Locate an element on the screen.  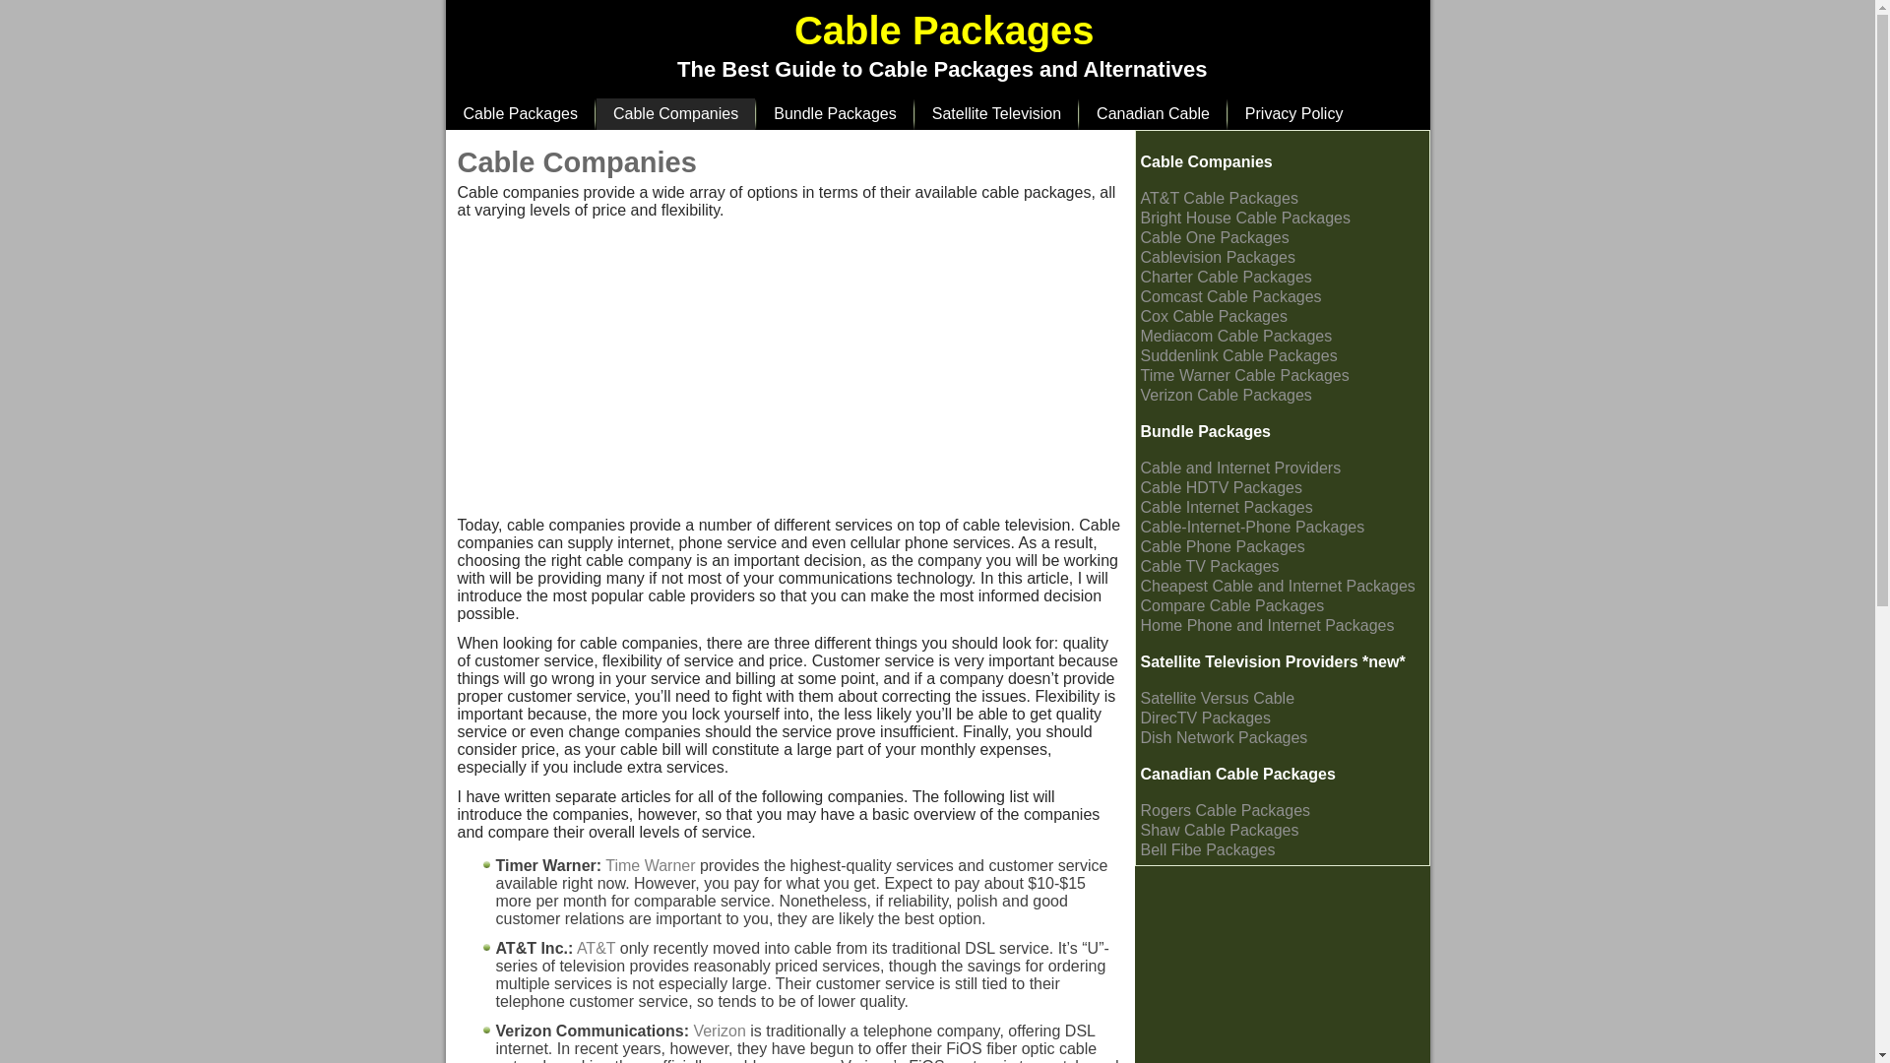
Suddenlink Cable Packages is located at coordinates (1237, 356).